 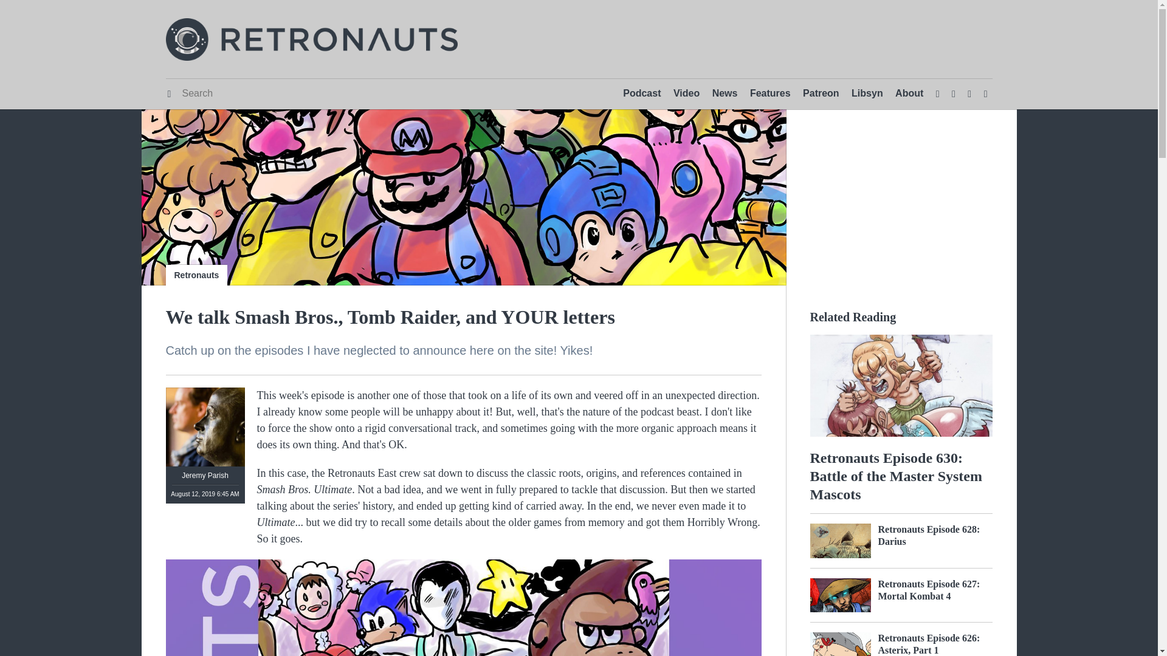 I want to click on Features, so click(x=771, y=94).